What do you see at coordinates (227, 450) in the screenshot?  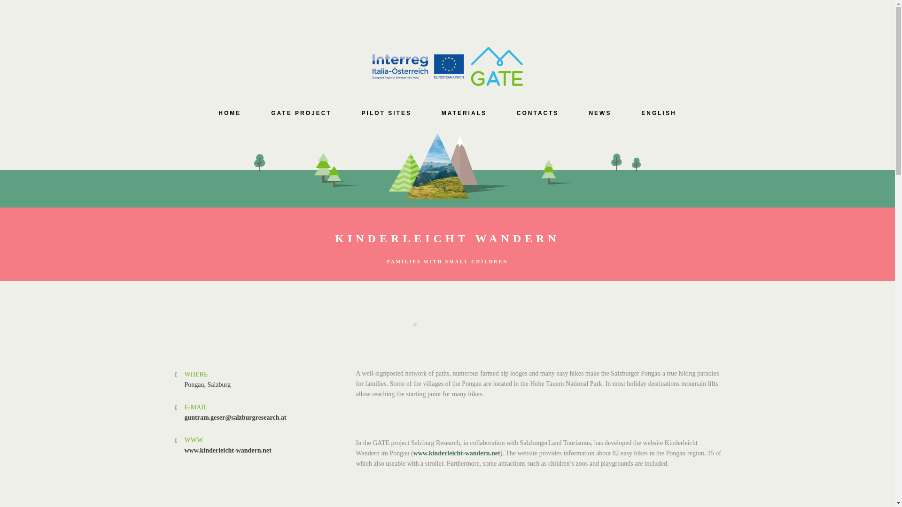 I see `www.kinderleicht-wandern.net` at bounding box center [227, 450].